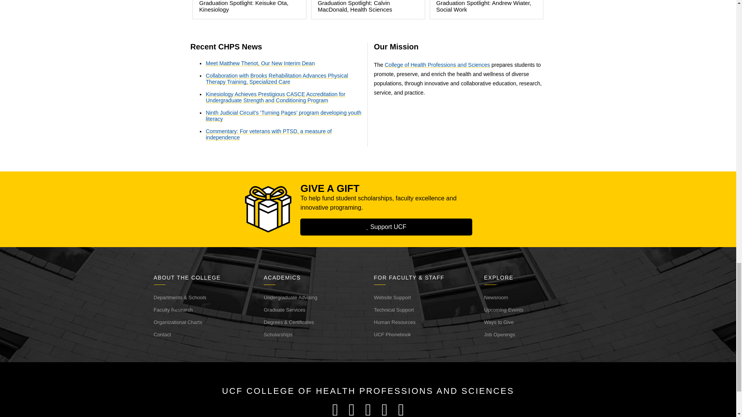  What do you see at coordinates (368, 9) in the screenshot?
I see `Graduation Spotlight: Calvin MacDonald, Health Sciences` at bounding box center [368, 9].